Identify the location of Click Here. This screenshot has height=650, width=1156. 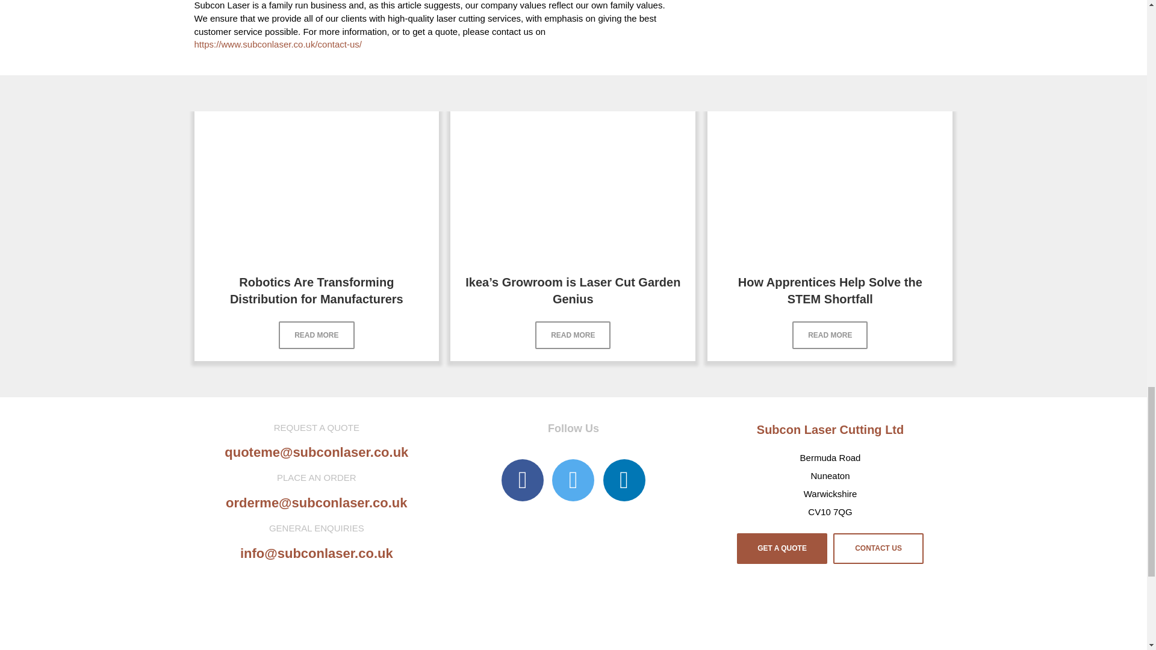
(572, 335).